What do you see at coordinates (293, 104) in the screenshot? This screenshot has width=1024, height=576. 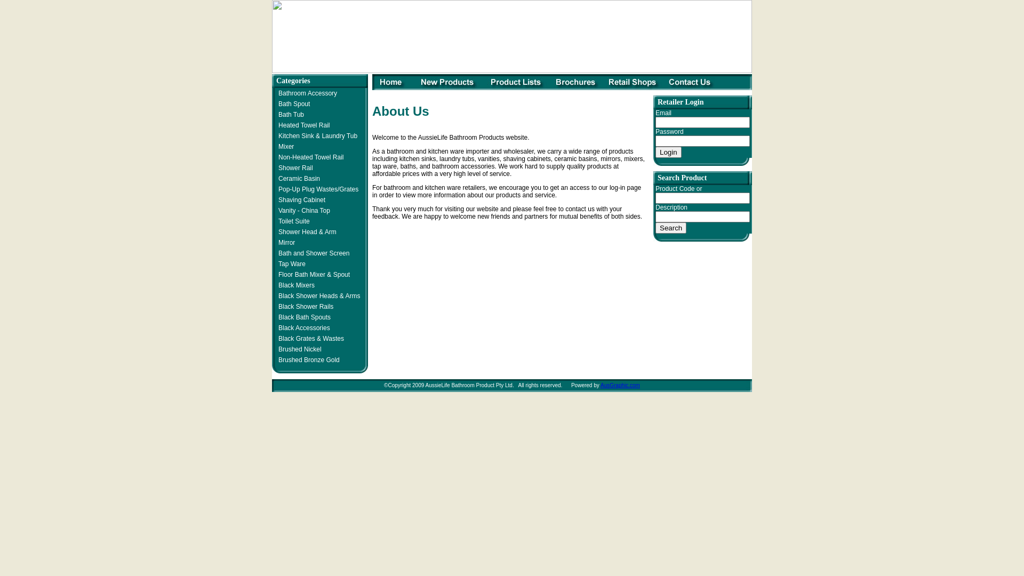 I see `Bath Spout` at bounding box center [293, 104].